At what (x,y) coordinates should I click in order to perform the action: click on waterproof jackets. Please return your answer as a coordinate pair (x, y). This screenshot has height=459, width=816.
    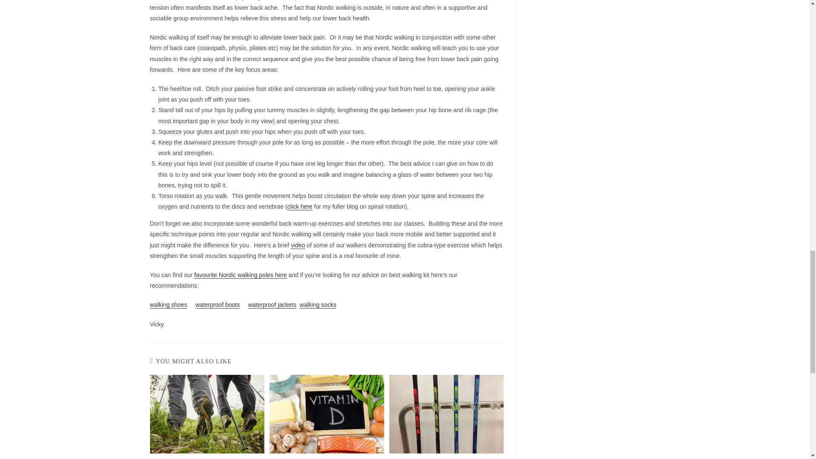
    Looking at the image, I should click on (272, 304).